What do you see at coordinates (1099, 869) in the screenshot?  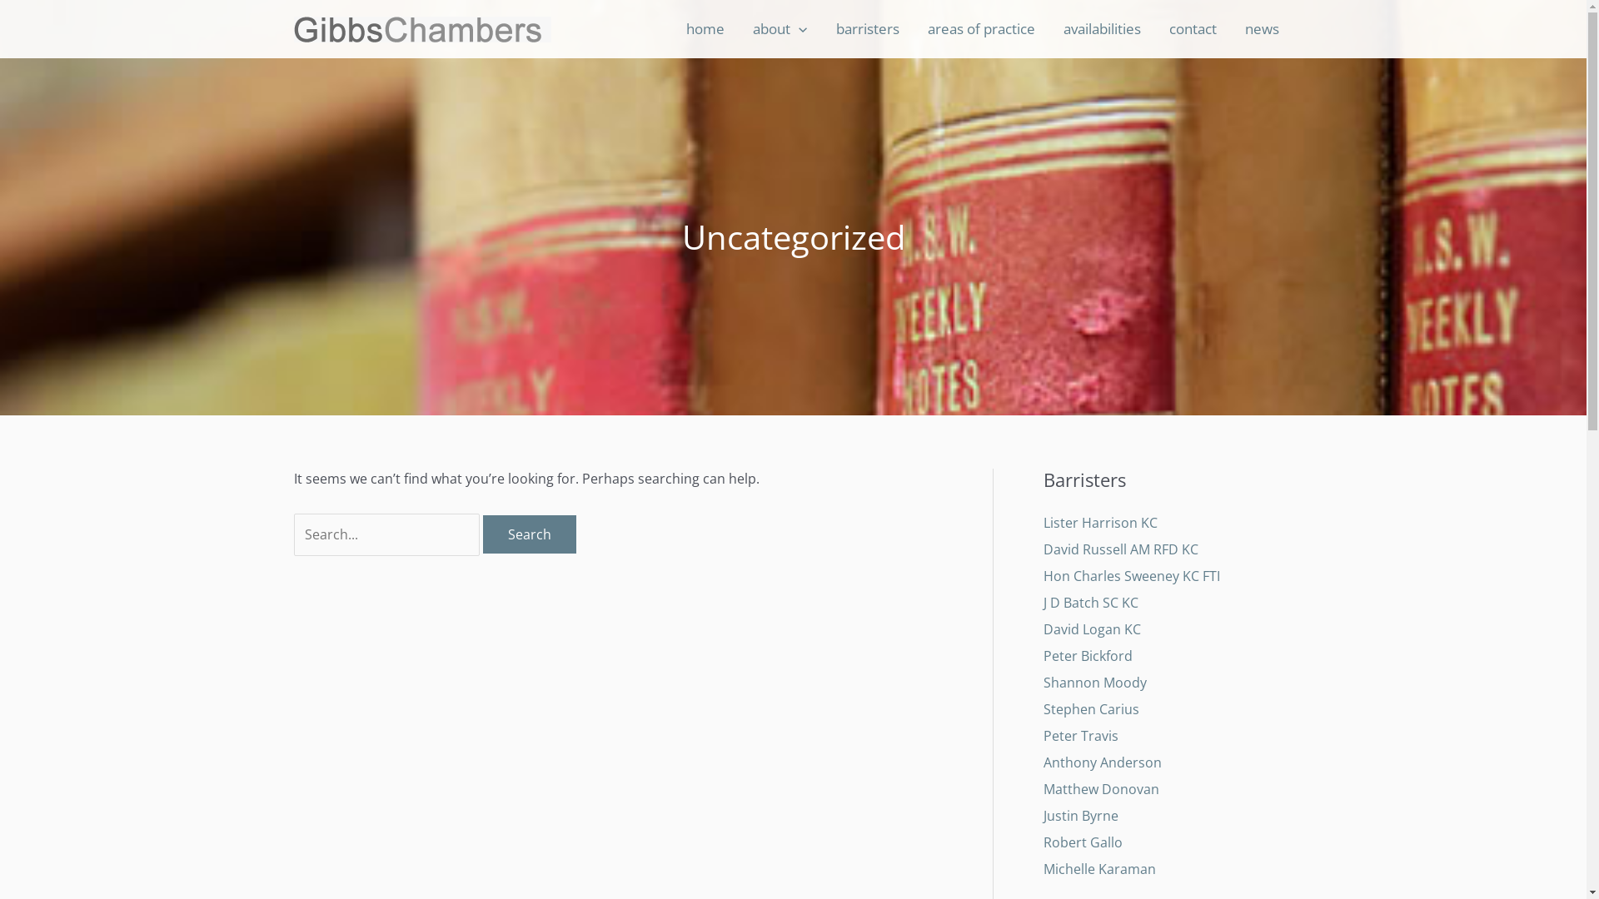 I see `Michelle Karaman` at bounding box center [1099, 869].